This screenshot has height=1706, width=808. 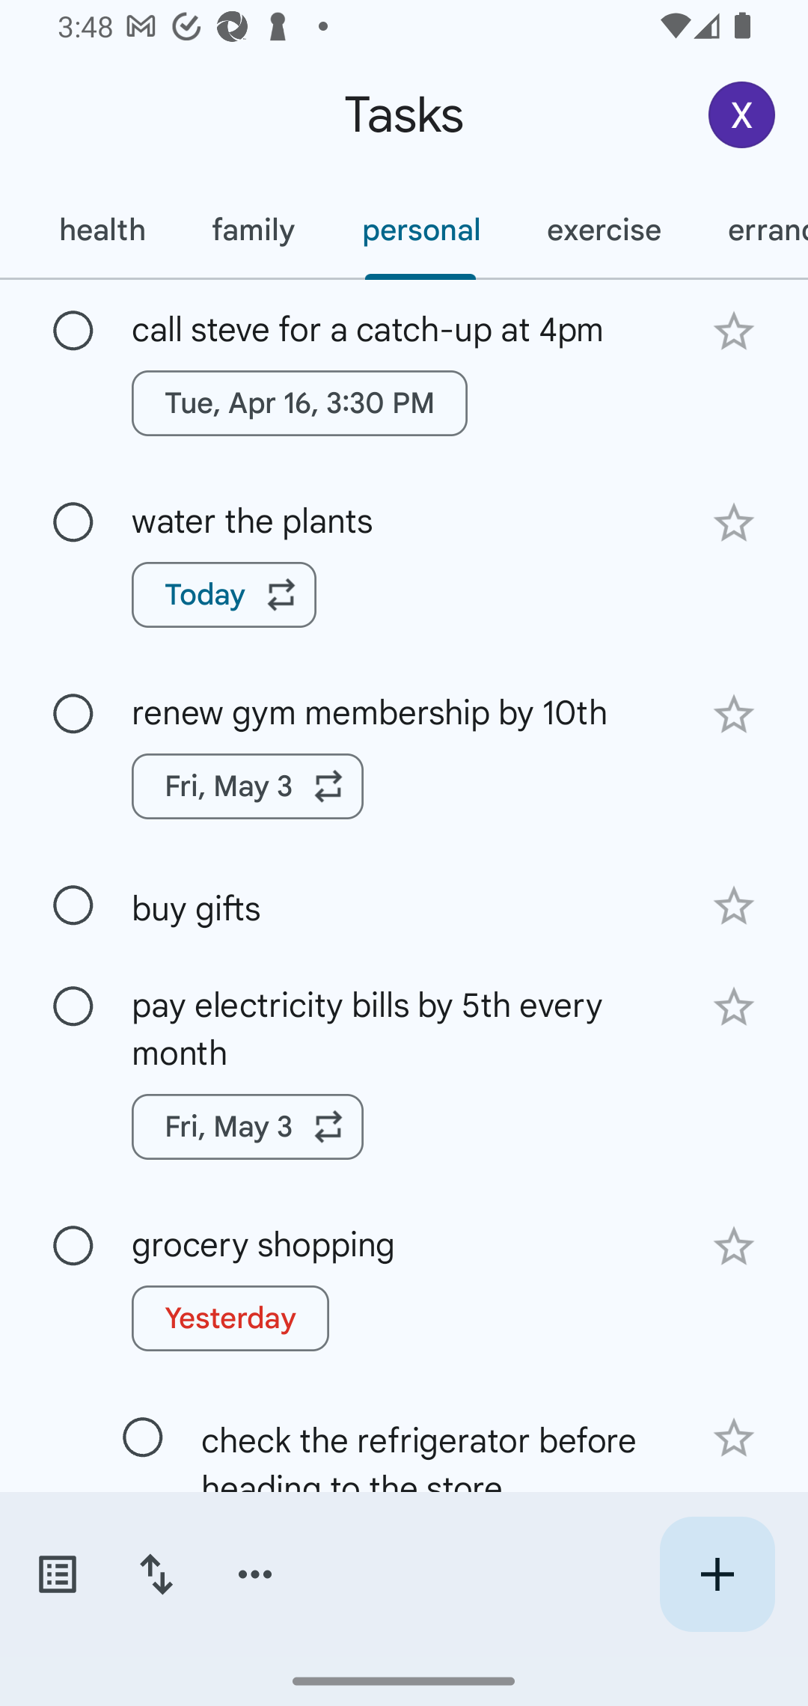 What do you see at coordinates (101, 230) in the screenshot?
I see `health` at bounding box center [101, 230].